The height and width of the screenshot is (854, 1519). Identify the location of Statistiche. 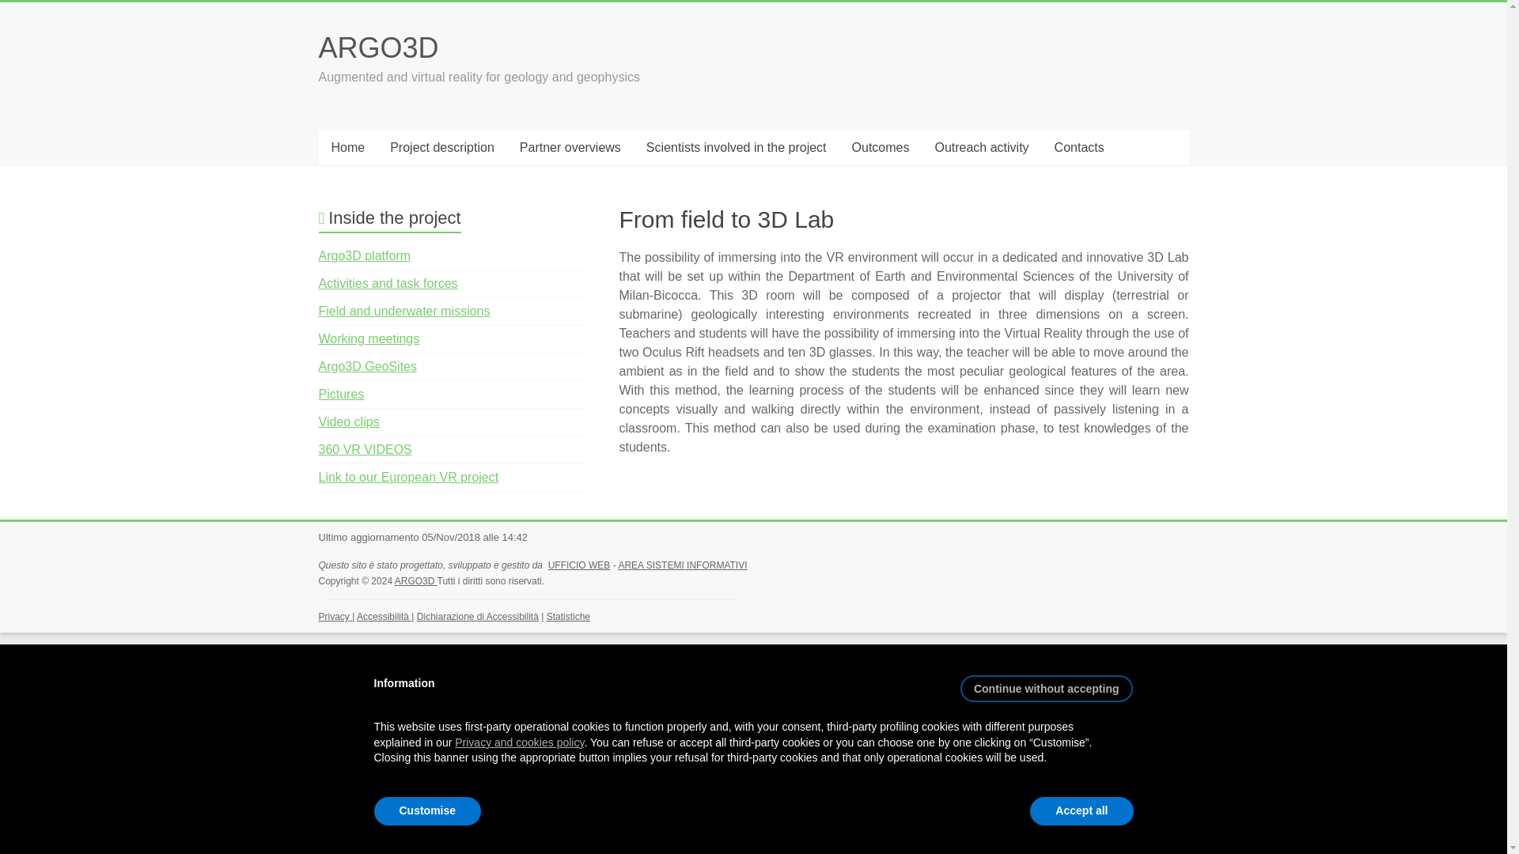
(568, 617).